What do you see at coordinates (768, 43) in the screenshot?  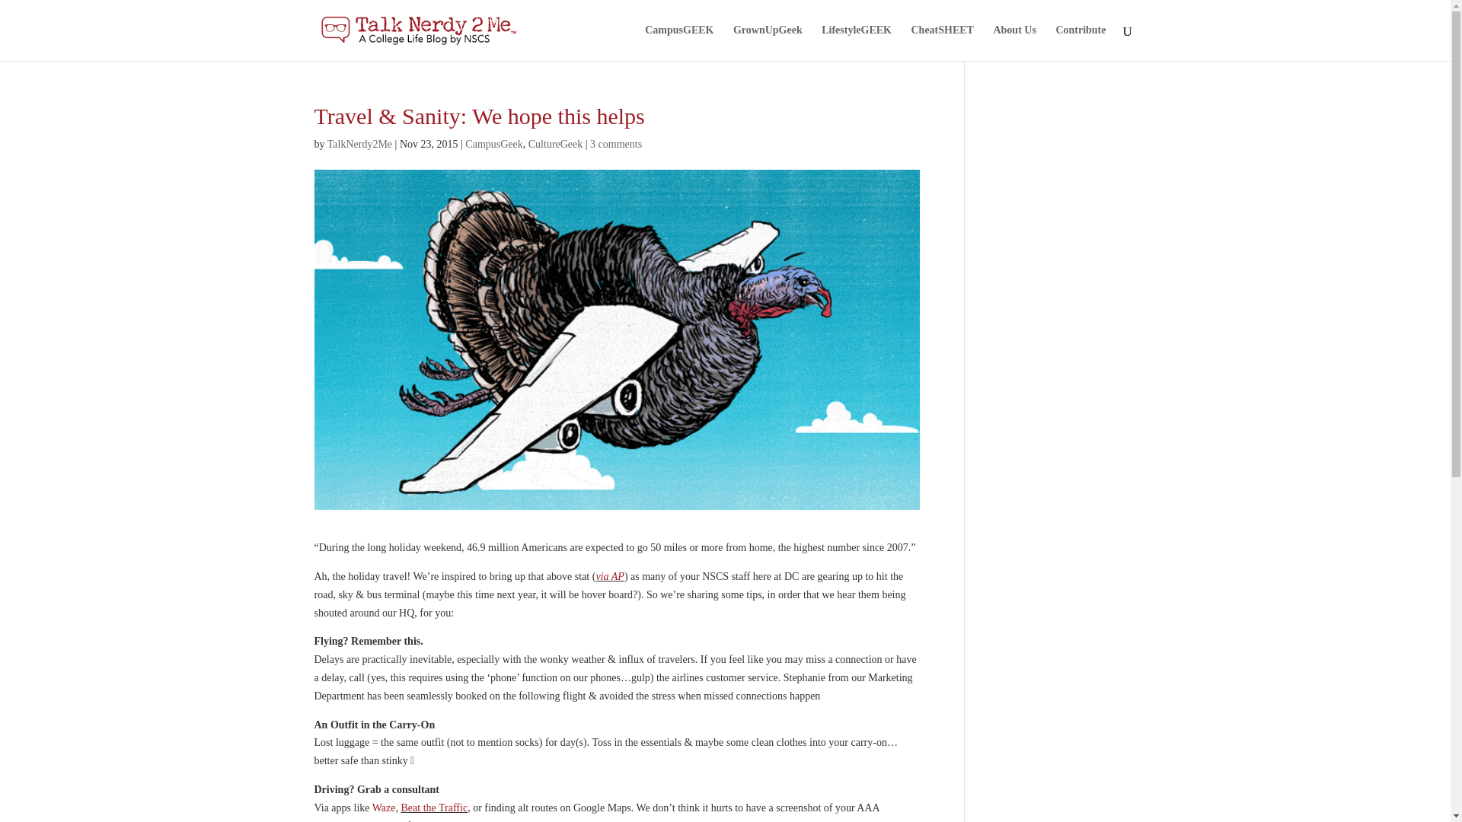 I see `GrownUpGeek` at bounding box center [768, 43].